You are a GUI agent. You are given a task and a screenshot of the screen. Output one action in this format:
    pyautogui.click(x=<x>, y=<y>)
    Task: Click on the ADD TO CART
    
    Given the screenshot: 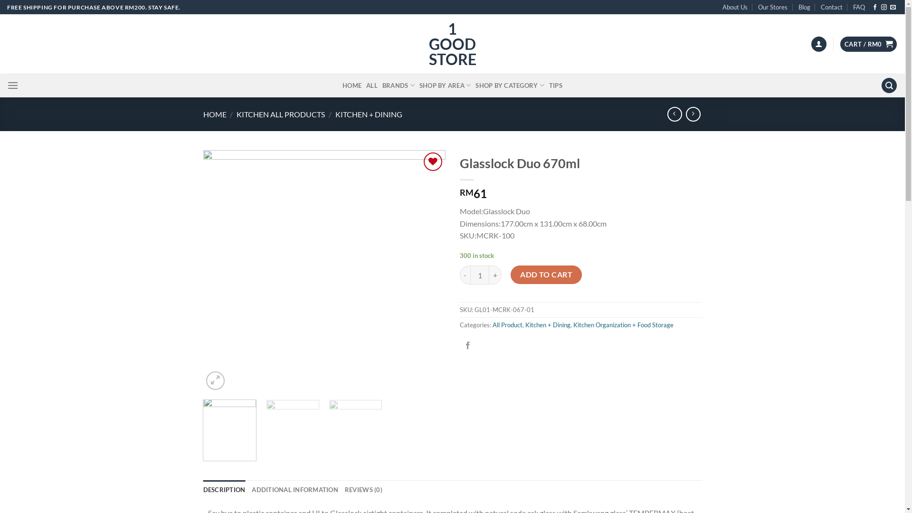 What is the action you would take?
    pyautogui.click(x=546, y=275)
    